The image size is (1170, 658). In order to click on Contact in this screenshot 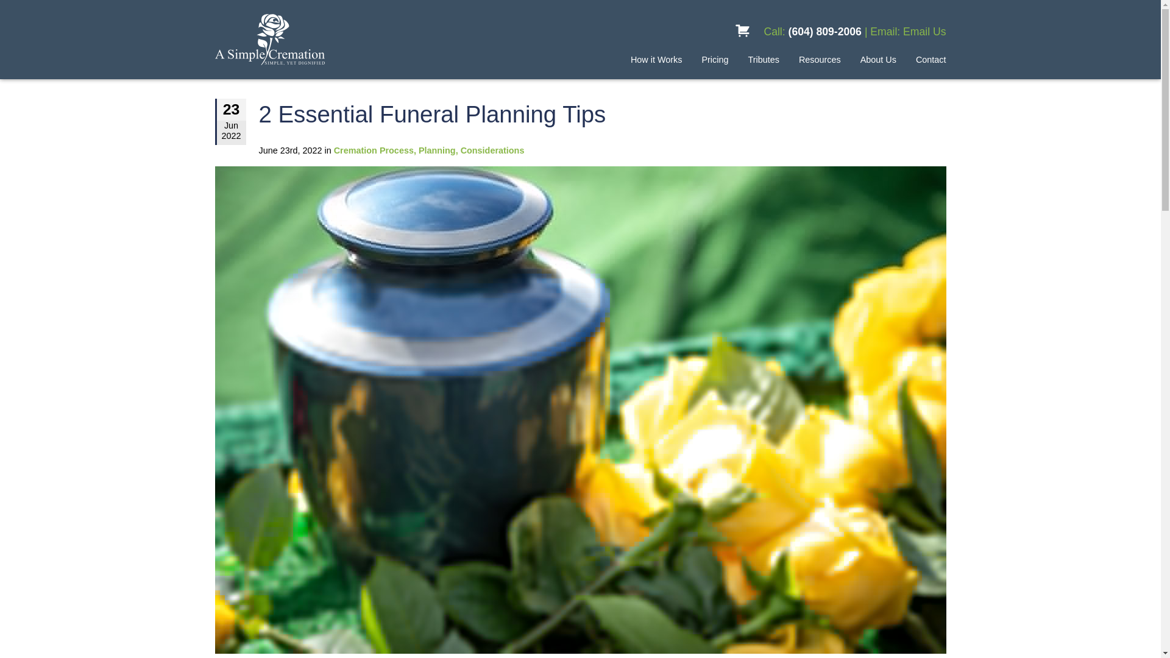, I will do `click(931, 59)`.